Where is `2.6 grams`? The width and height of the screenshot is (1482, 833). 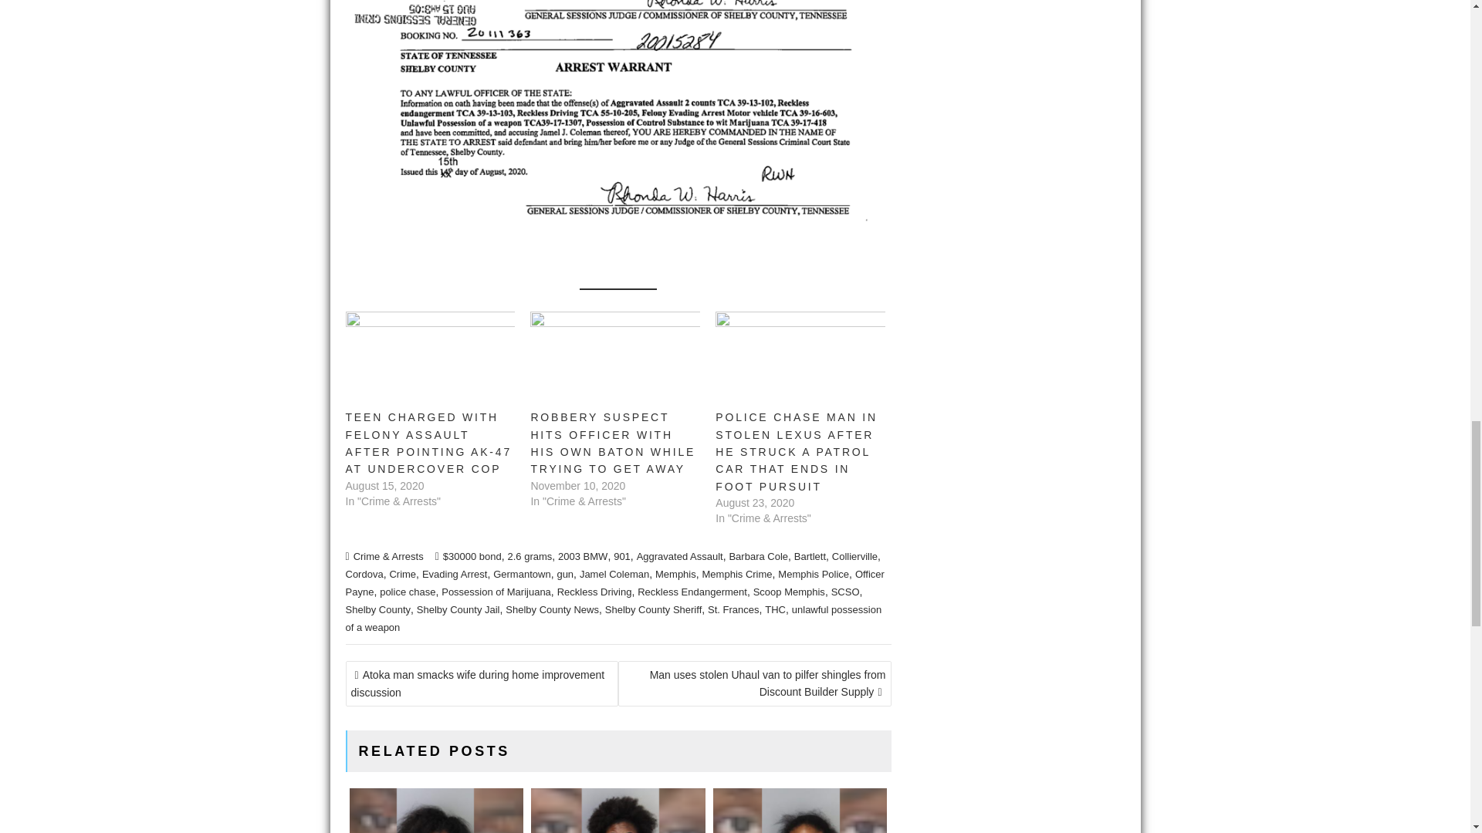
2.6 grams is located at coordinates (529, 556).